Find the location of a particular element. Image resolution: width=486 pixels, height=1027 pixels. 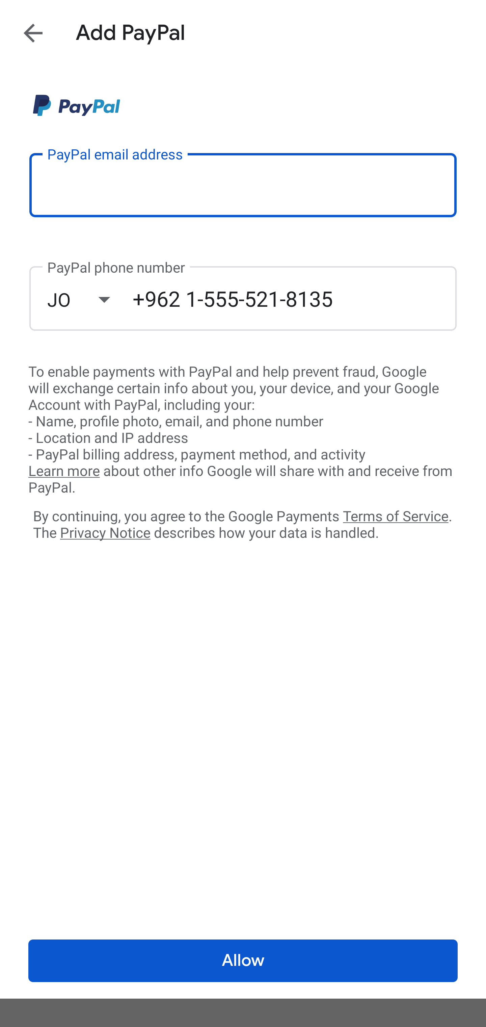

Navigate up is located at coordinates (33, 33).